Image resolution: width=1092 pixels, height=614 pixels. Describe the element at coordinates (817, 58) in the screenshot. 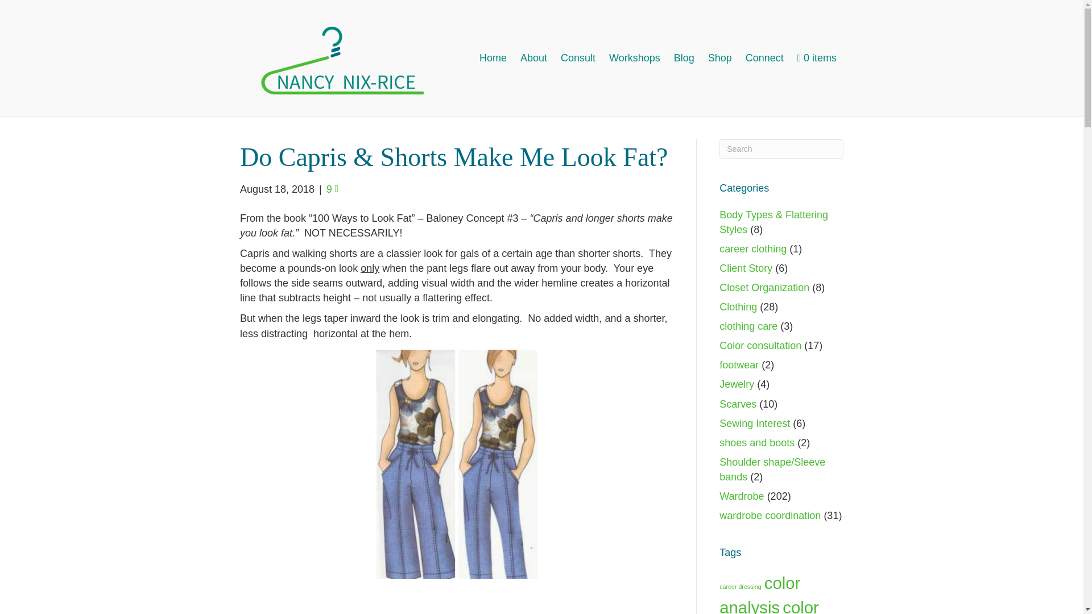

I see `0 items` at that location.